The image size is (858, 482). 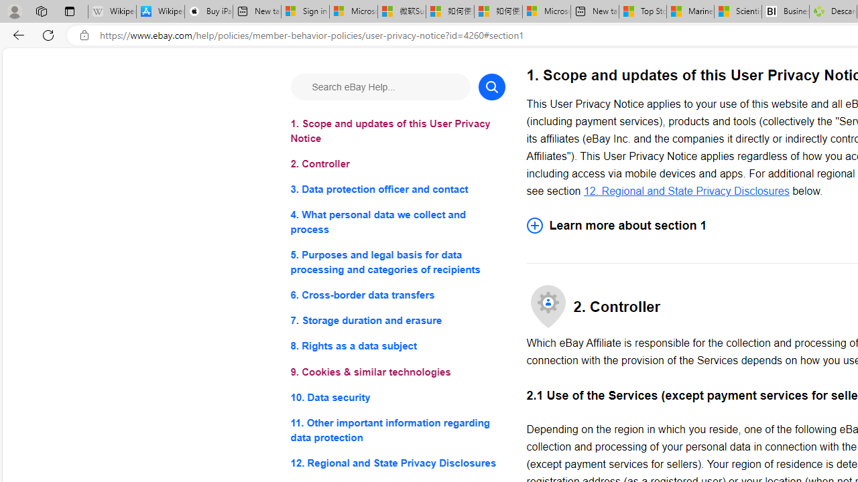 What do you see at coordinates (397, 462) in the screenshot?
I see `12. Regional and State Privacy Disclosures` at bounding box center [397, 462].